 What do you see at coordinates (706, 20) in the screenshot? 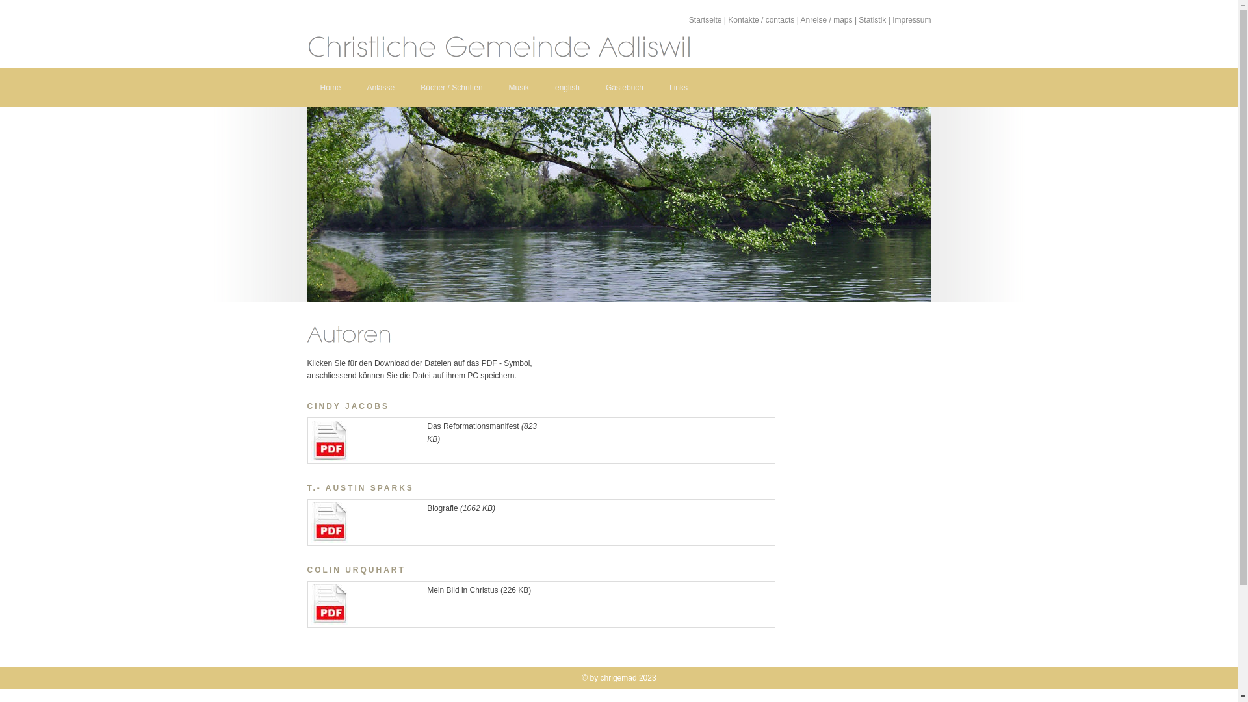
I see `Startseite` at bounding box center [706, 20].